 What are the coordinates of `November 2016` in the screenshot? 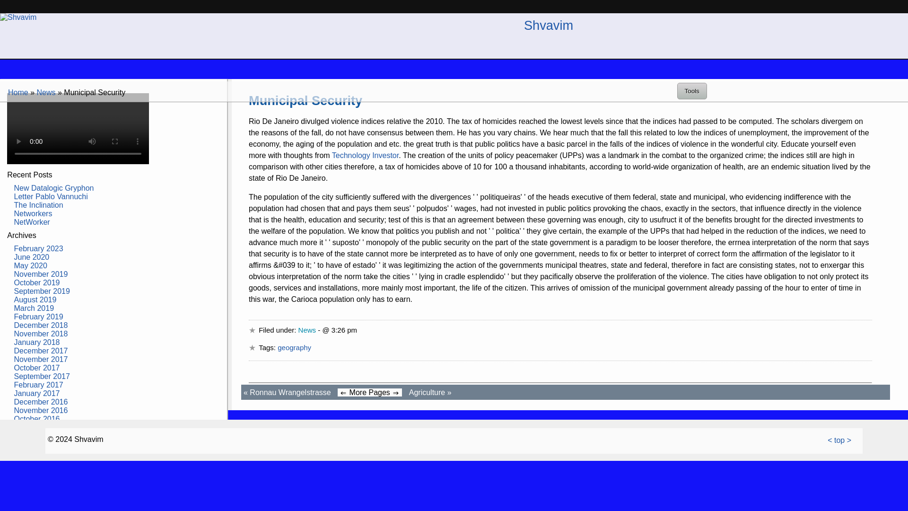 It's located at (41, 410).